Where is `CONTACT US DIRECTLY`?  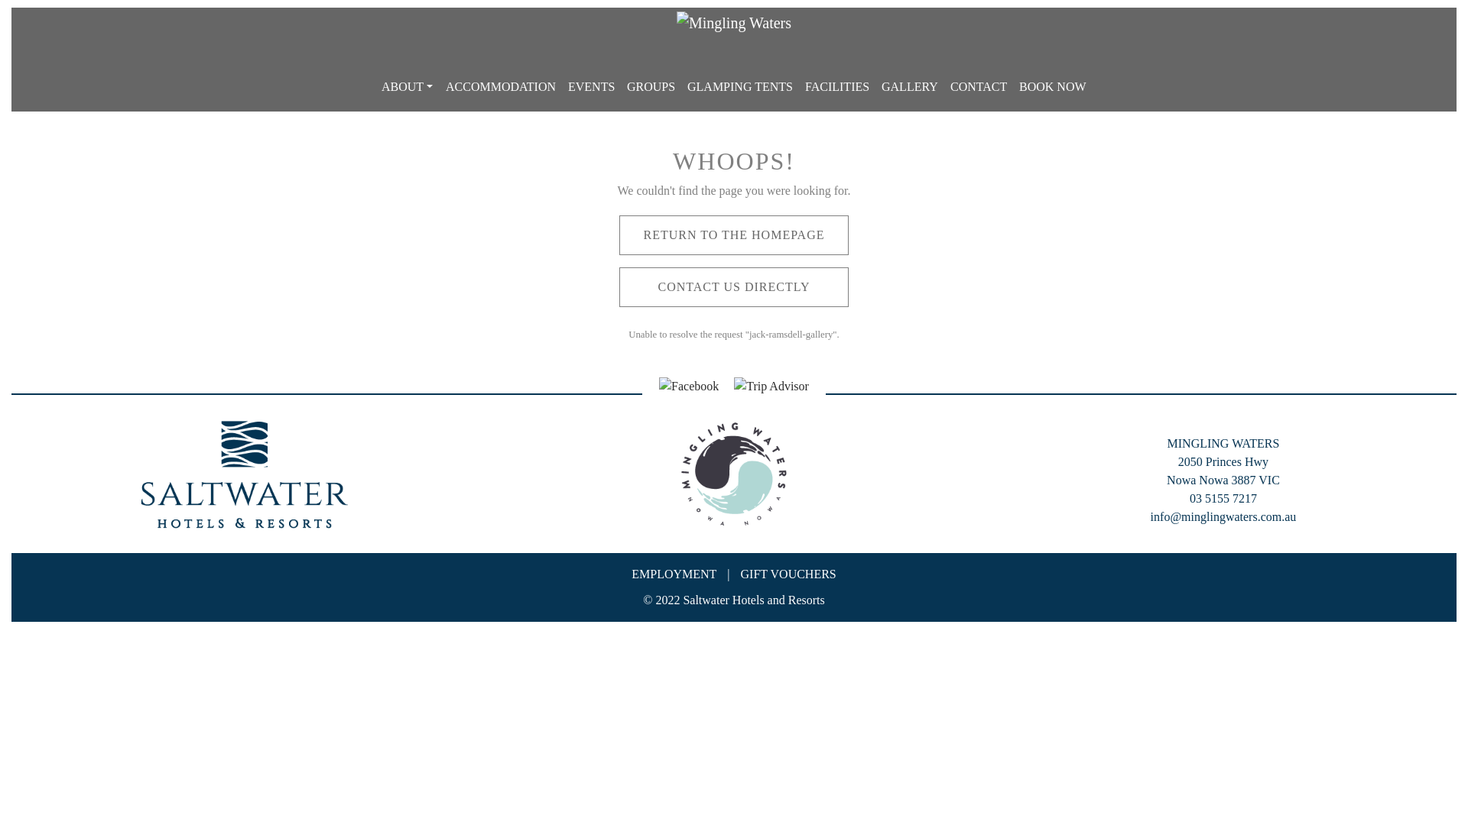 CONTACT US DIRECTLY is located at coordinates (734, 287).